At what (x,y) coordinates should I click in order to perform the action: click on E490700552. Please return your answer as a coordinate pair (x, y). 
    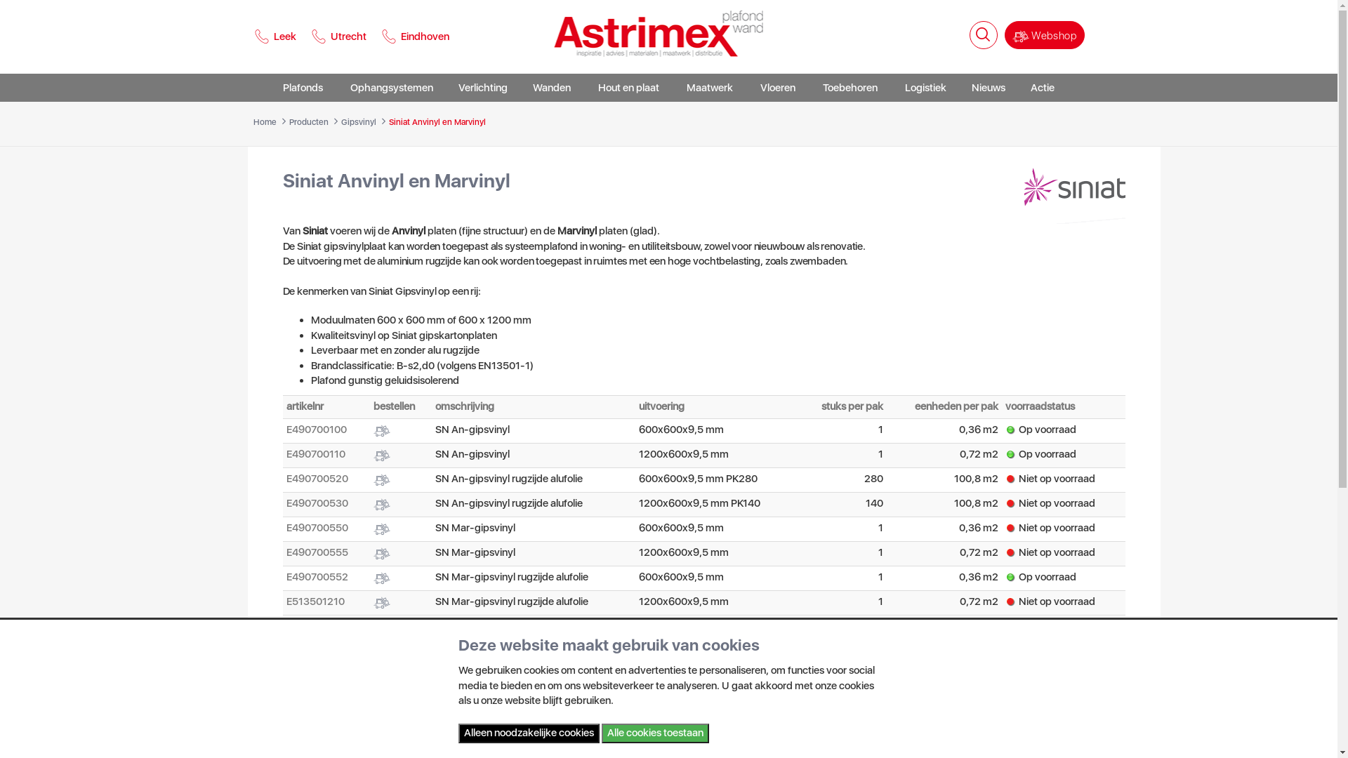
    Looking at the image, I should click on (317, 577).